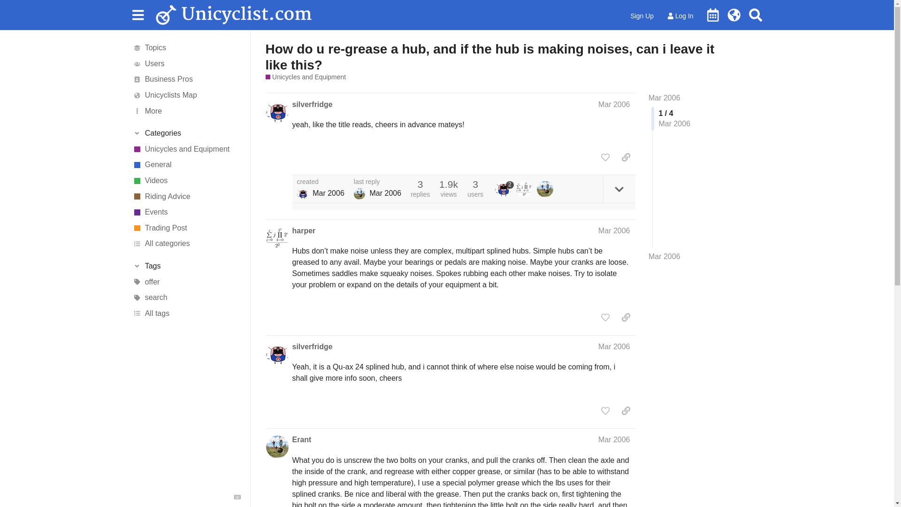 The width and height of the screenshot is (901, 507). Describe the element at coordinates (186, 196) in the screenshot. I see `Riding Advice` at that location.